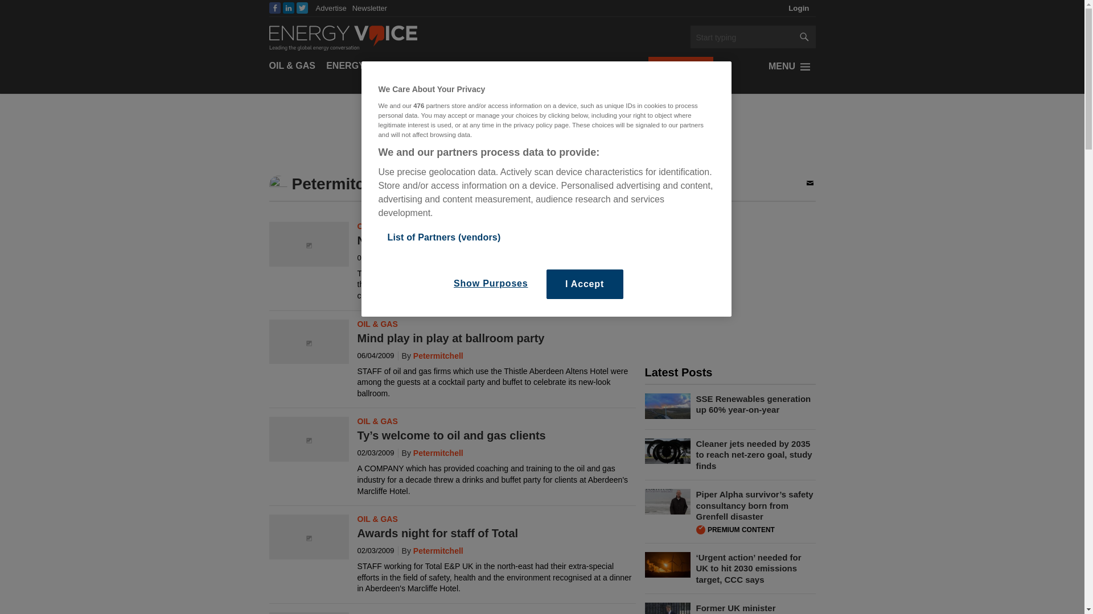  What do you see at coordinates (288, 8) in the screenshot?
I see `LinkedIn` at bounding box center [288, 8].